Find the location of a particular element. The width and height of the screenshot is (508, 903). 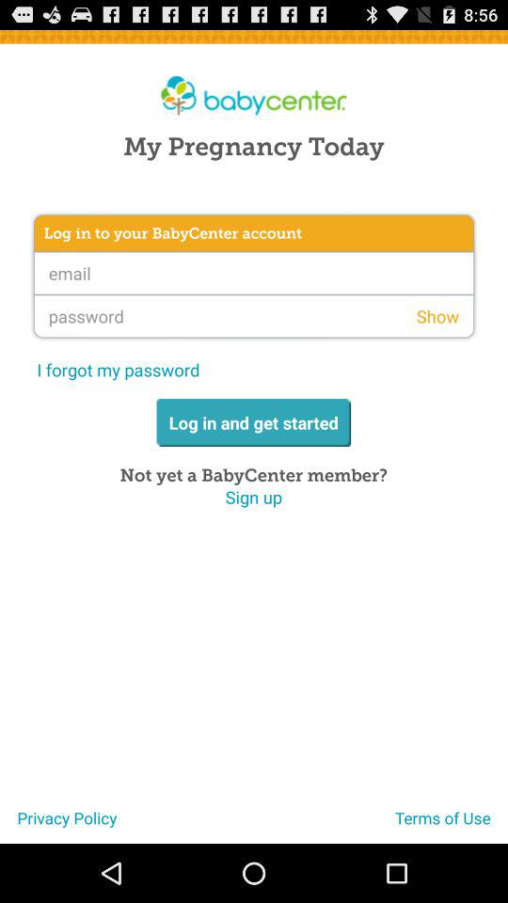

turn off icon below the sign up icon is located at coordinates (58, 825).